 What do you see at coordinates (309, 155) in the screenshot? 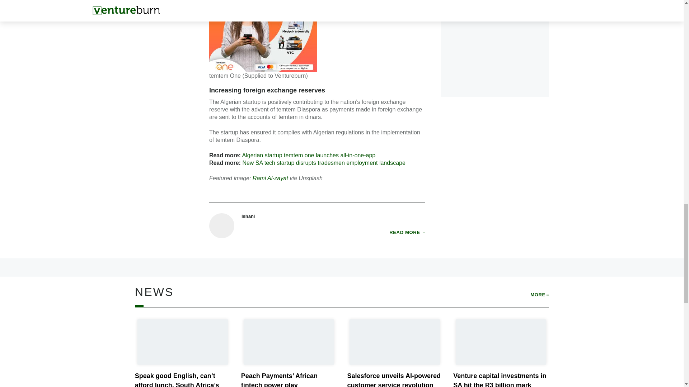
I see `Algerian startup temtem one launches all-in-one-app` at bounding box center [309, 155].